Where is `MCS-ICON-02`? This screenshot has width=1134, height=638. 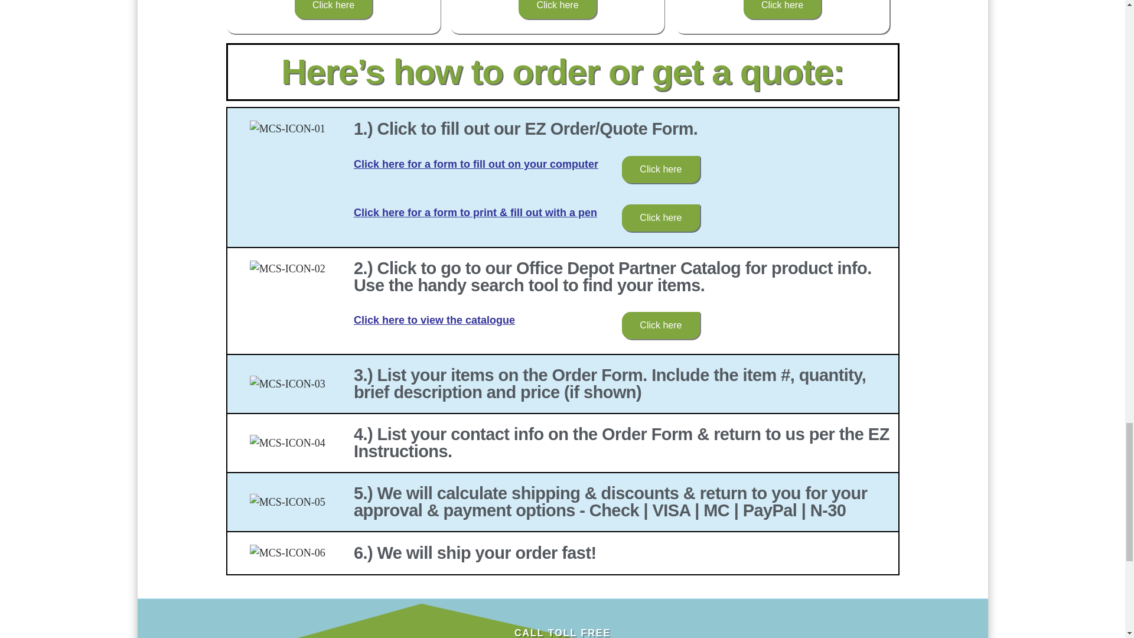 MCS-ICON-02 is located at coordinates (287, 269).